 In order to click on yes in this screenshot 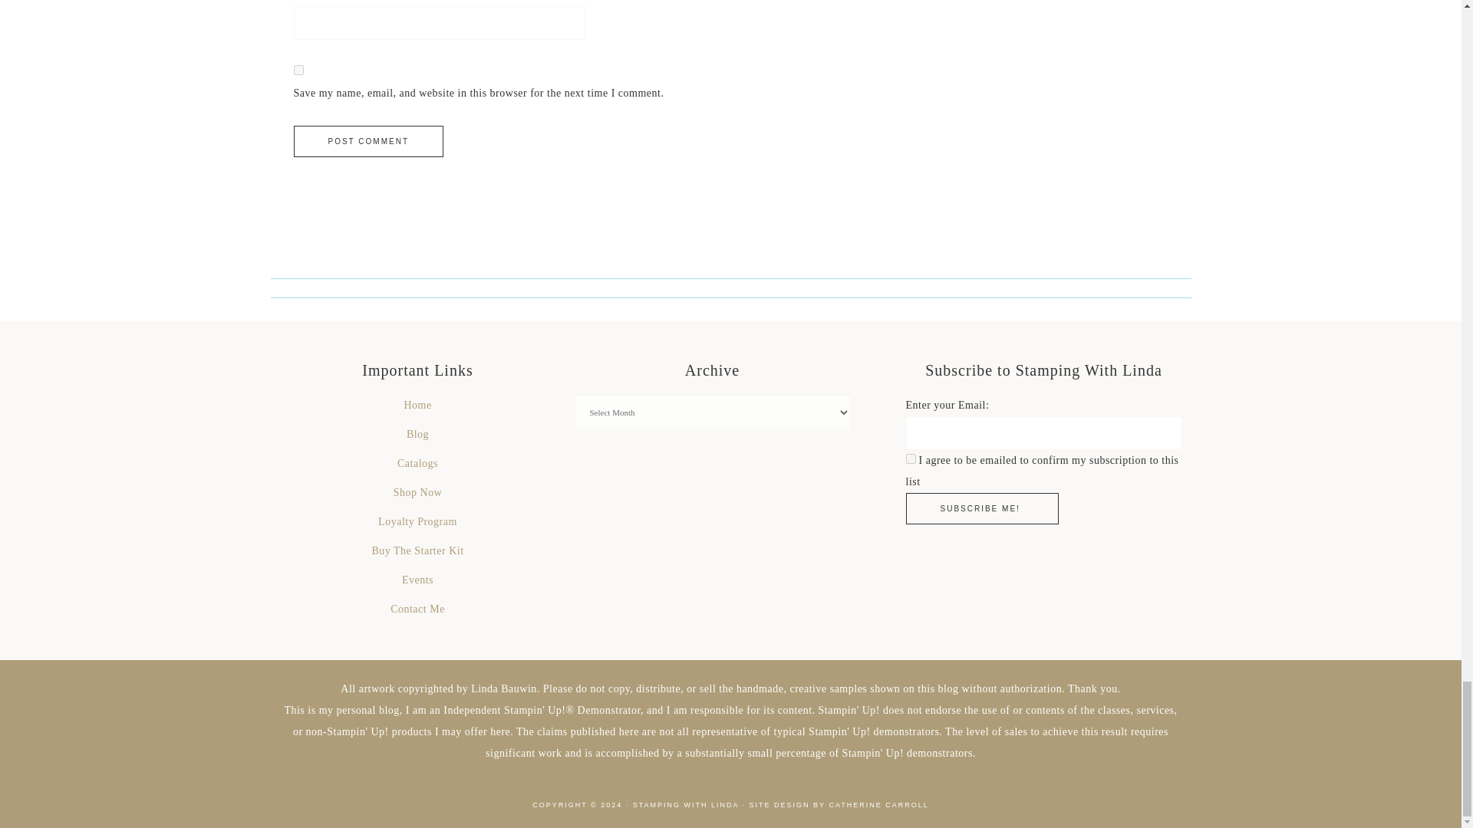, I will do `click(298, 71)`.